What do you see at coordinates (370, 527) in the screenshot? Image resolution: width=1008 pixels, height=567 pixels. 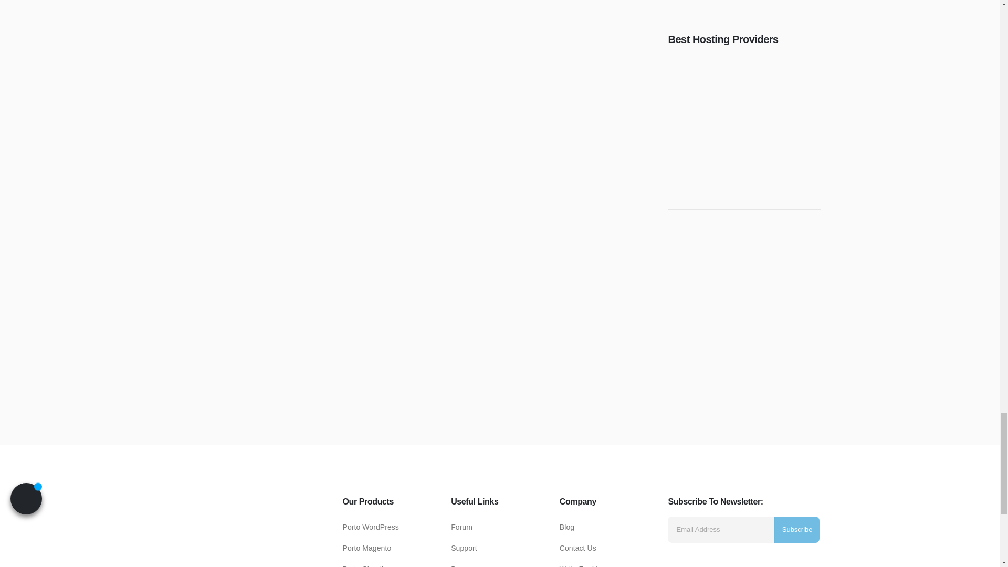 I see `porto wordpress` at bounding box center [370, 527].